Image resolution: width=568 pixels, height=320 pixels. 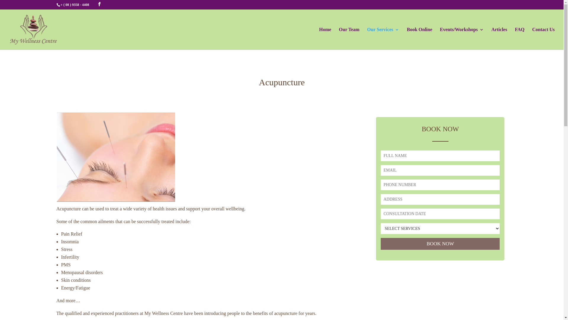 I want to click on + ( 08 ) 9358 - 4408, so click(x=75, y=5).